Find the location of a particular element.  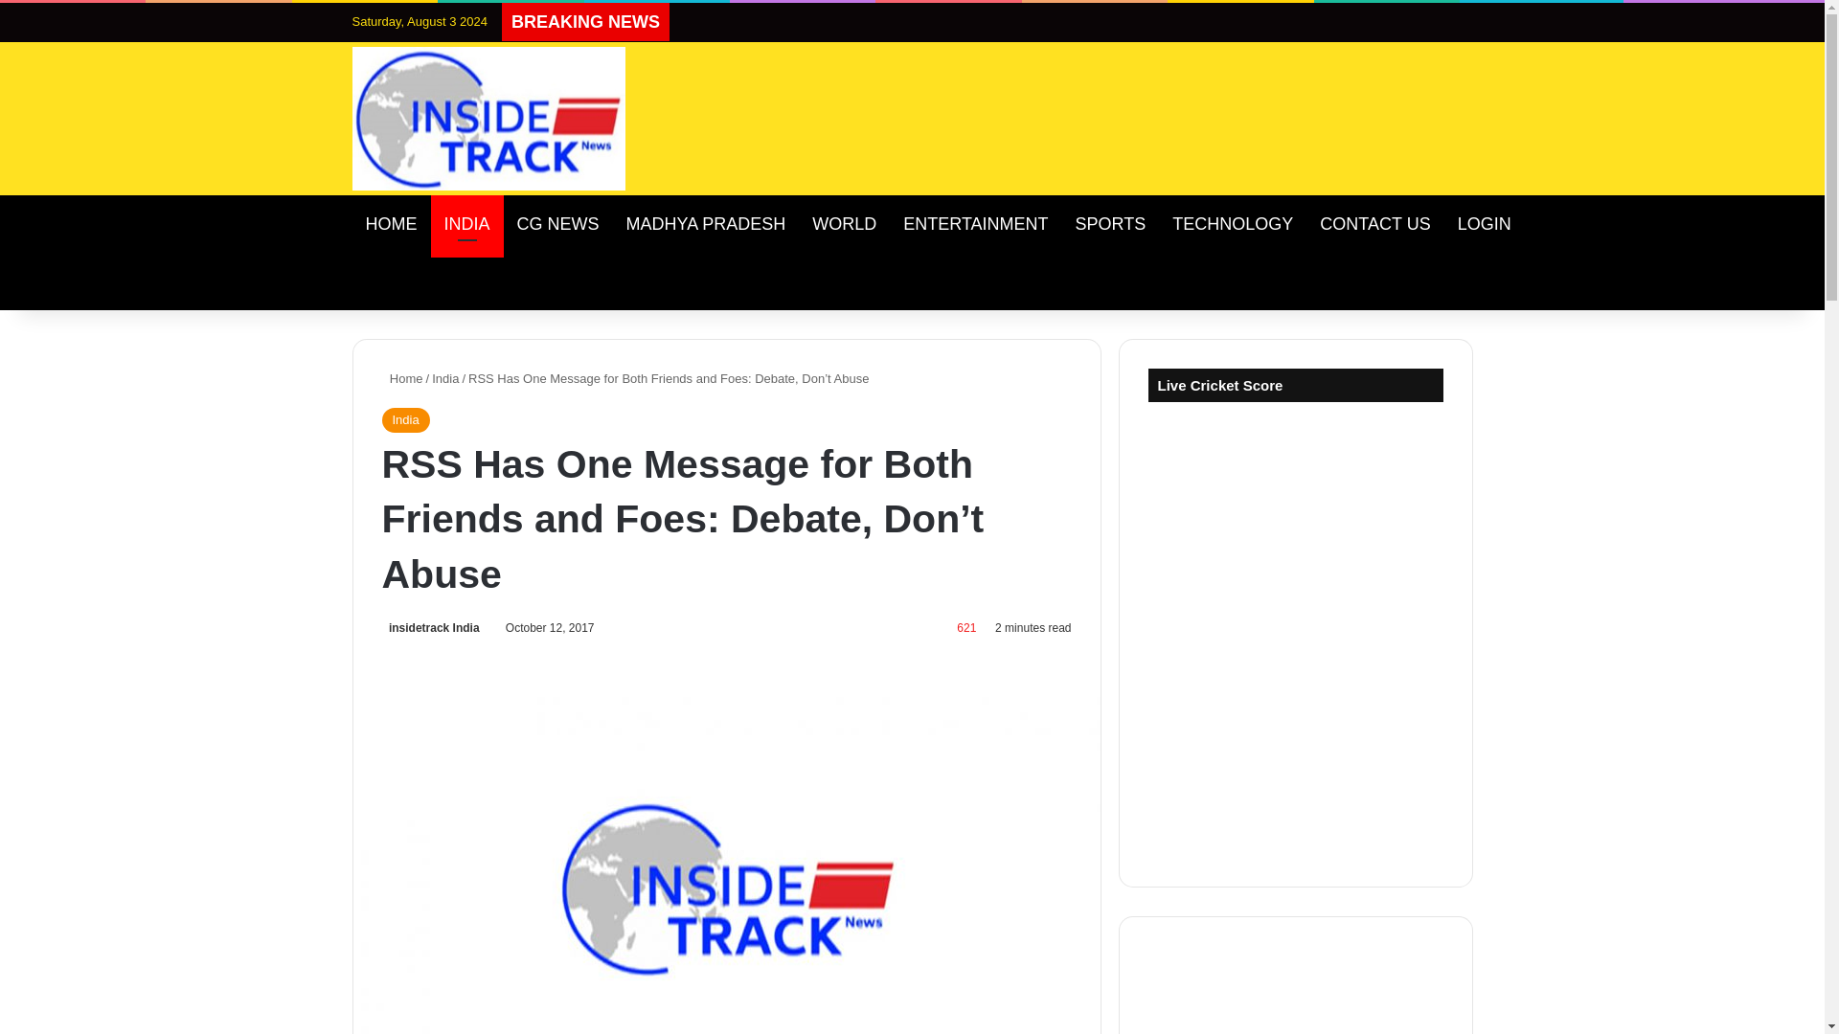

INDIA is located at coordinates (467, 224).